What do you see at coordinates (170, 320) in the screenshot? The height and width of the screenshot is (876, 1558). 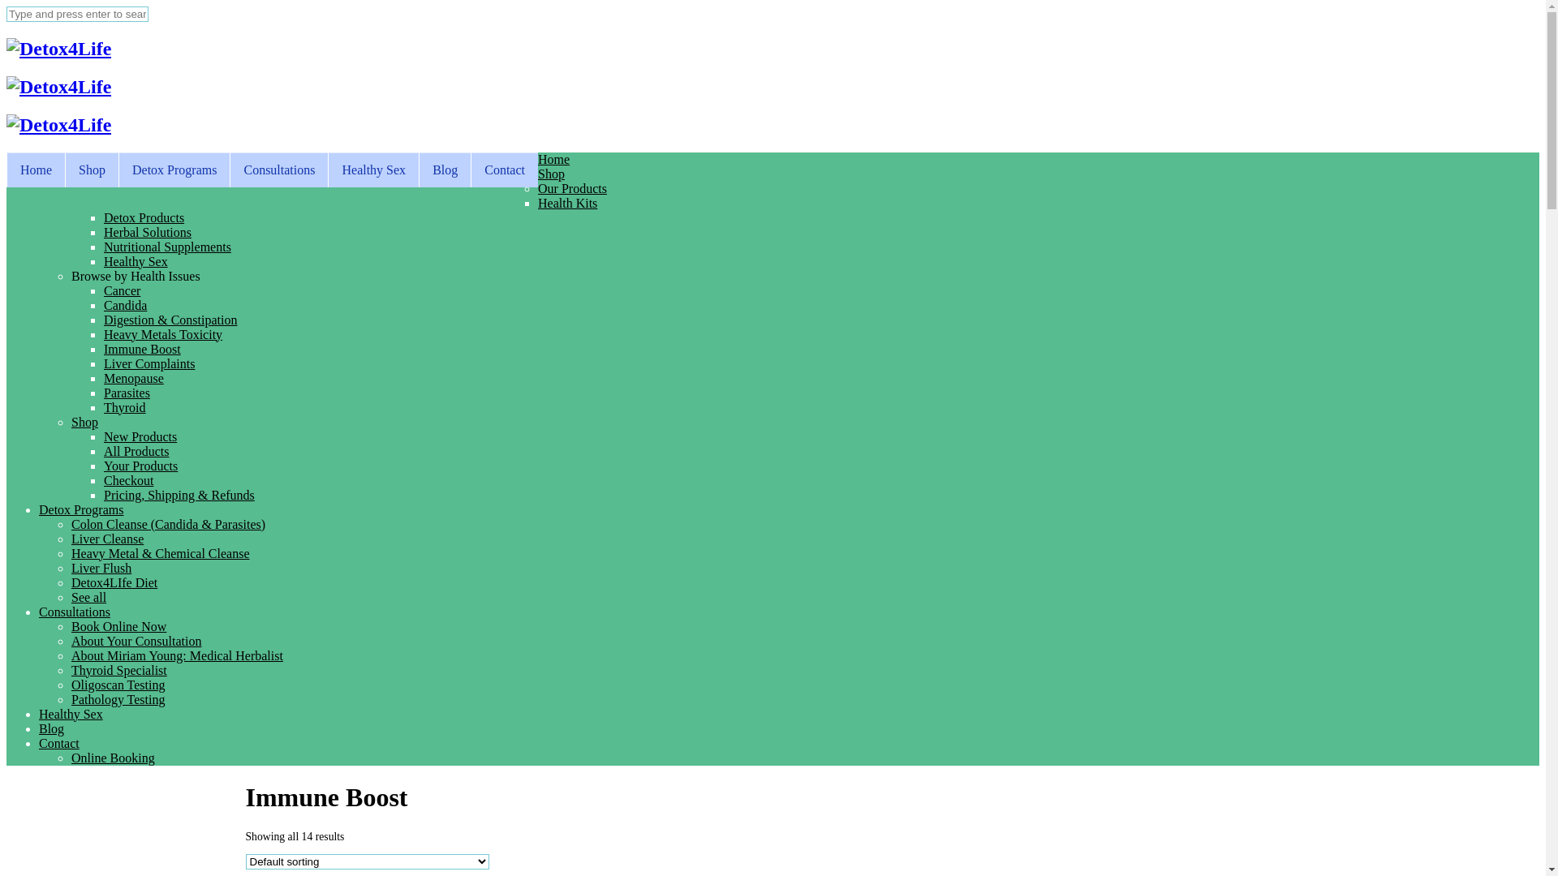 I see `Digestion & Constipation` at bounding box center [170, 320].